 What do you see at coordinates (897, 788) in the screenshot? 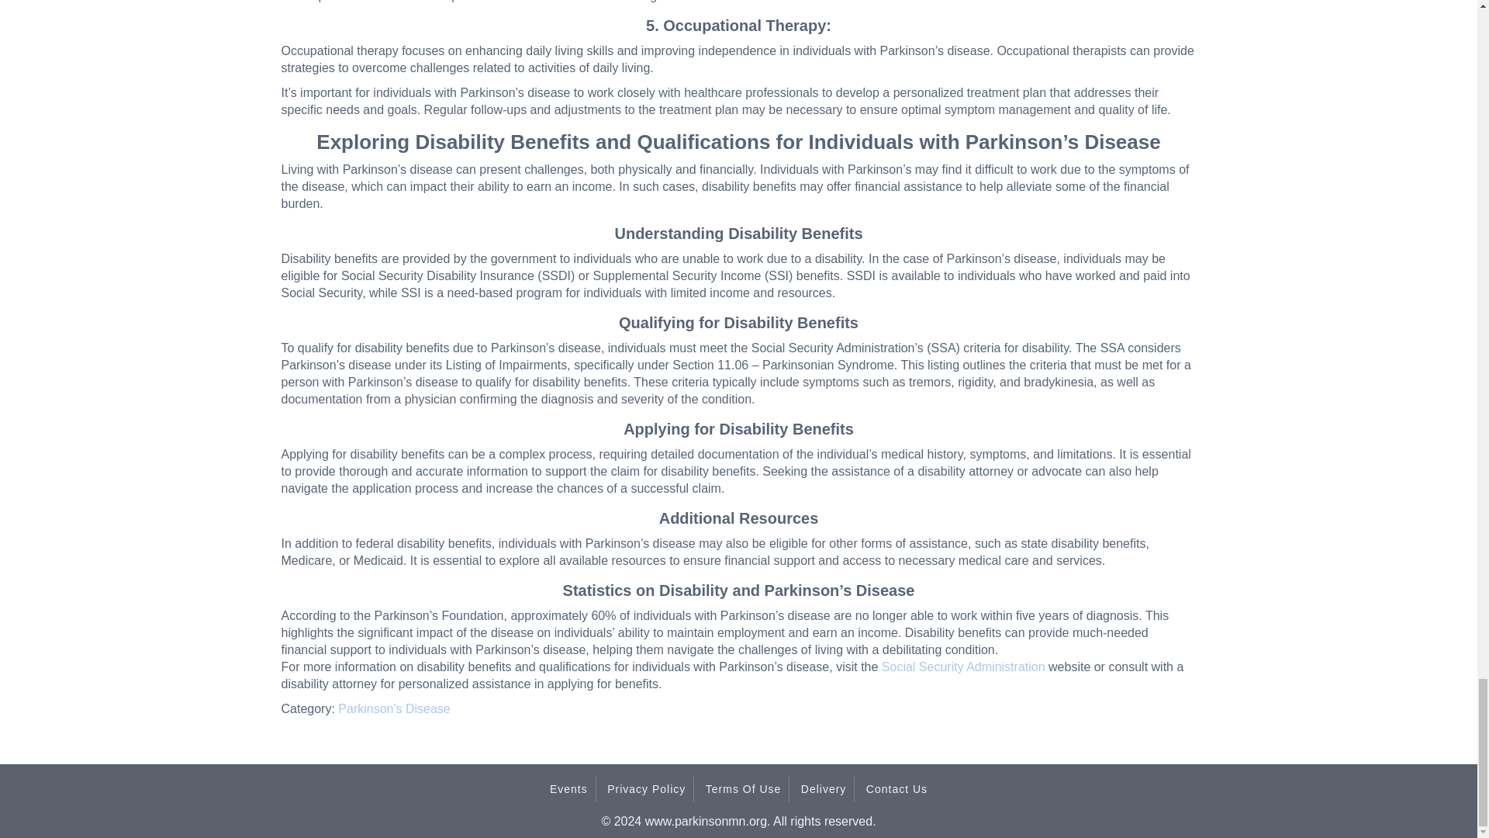
I see `Contact Us` at bounding box center [897, 788].